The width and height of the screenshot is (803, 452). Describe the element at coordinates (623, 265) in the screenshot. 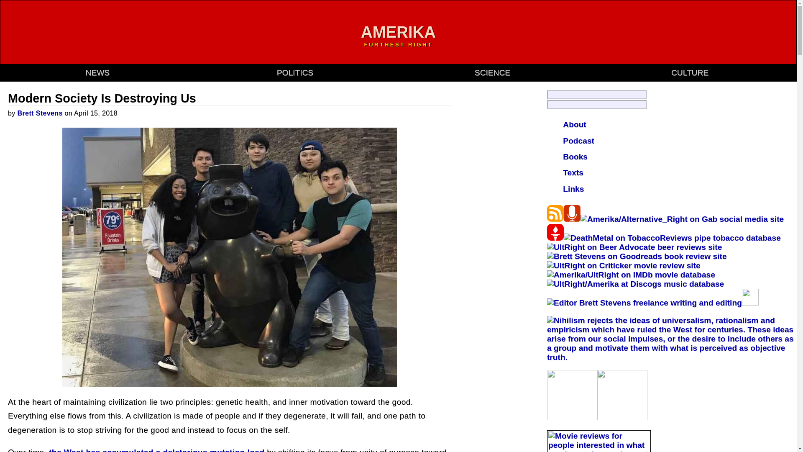

I see `UltRight on Criticker` at that location.